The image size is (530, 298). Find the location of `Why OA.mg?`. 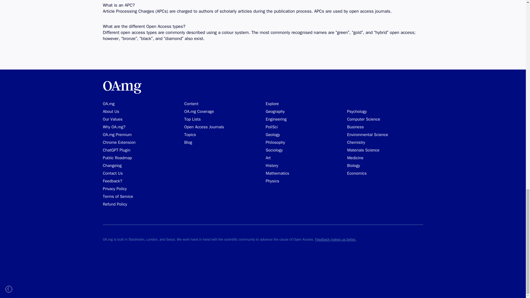

Why OA.mg? is located at coordinates (114, 127).